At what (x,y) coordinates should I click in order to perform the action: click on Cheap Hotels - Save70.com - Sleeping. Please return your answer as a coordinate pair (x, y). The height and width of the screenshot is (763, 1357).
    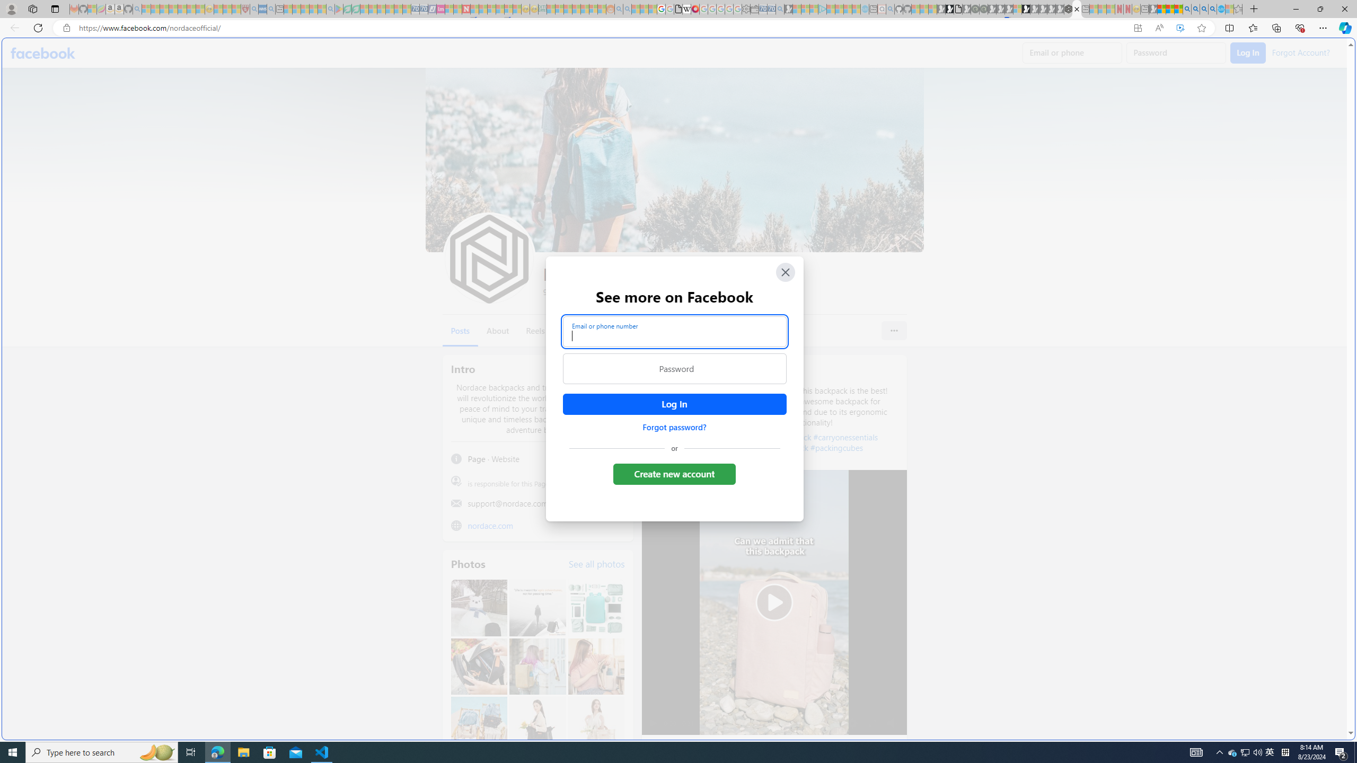
    Looking at the image, I should click on (424, 9).